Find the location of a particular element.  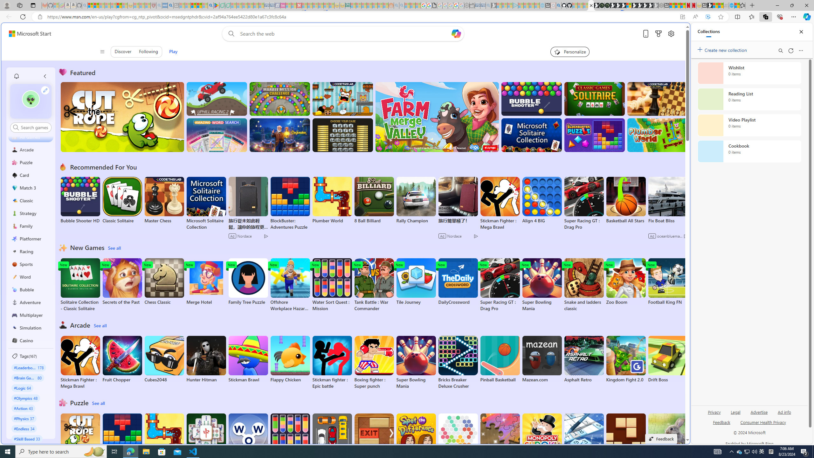

Zoo Boom is located at coordinates (626, 282).